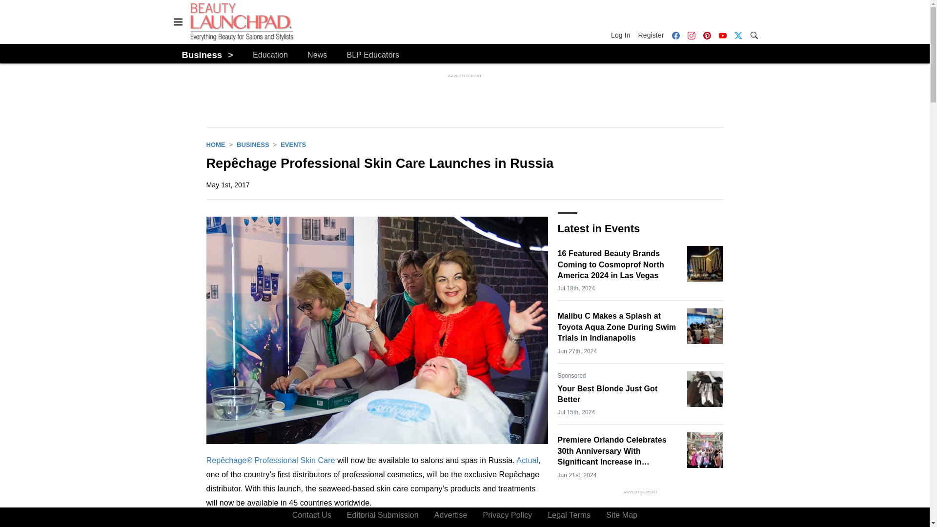  What do you see at coordinates (215, 144) in the screenshot?
I see `HOME` at bounding box center [215, 144].